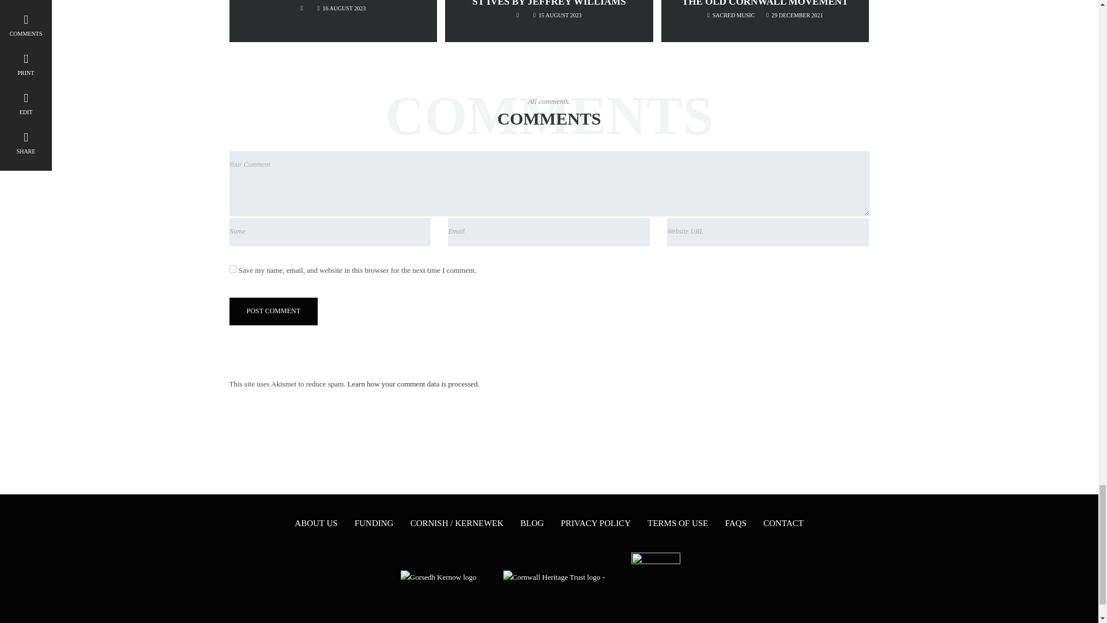  Describe the element at coordinates (273, 311) in the screenshot. I see `Post Comment` at that location.